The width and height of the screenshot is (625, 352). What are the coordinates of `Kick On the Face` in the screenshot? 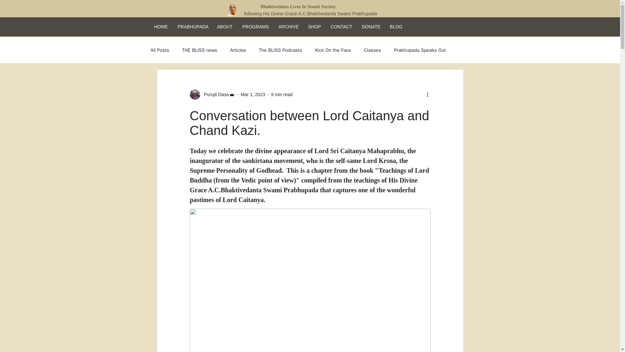 It's located at (333, 50).